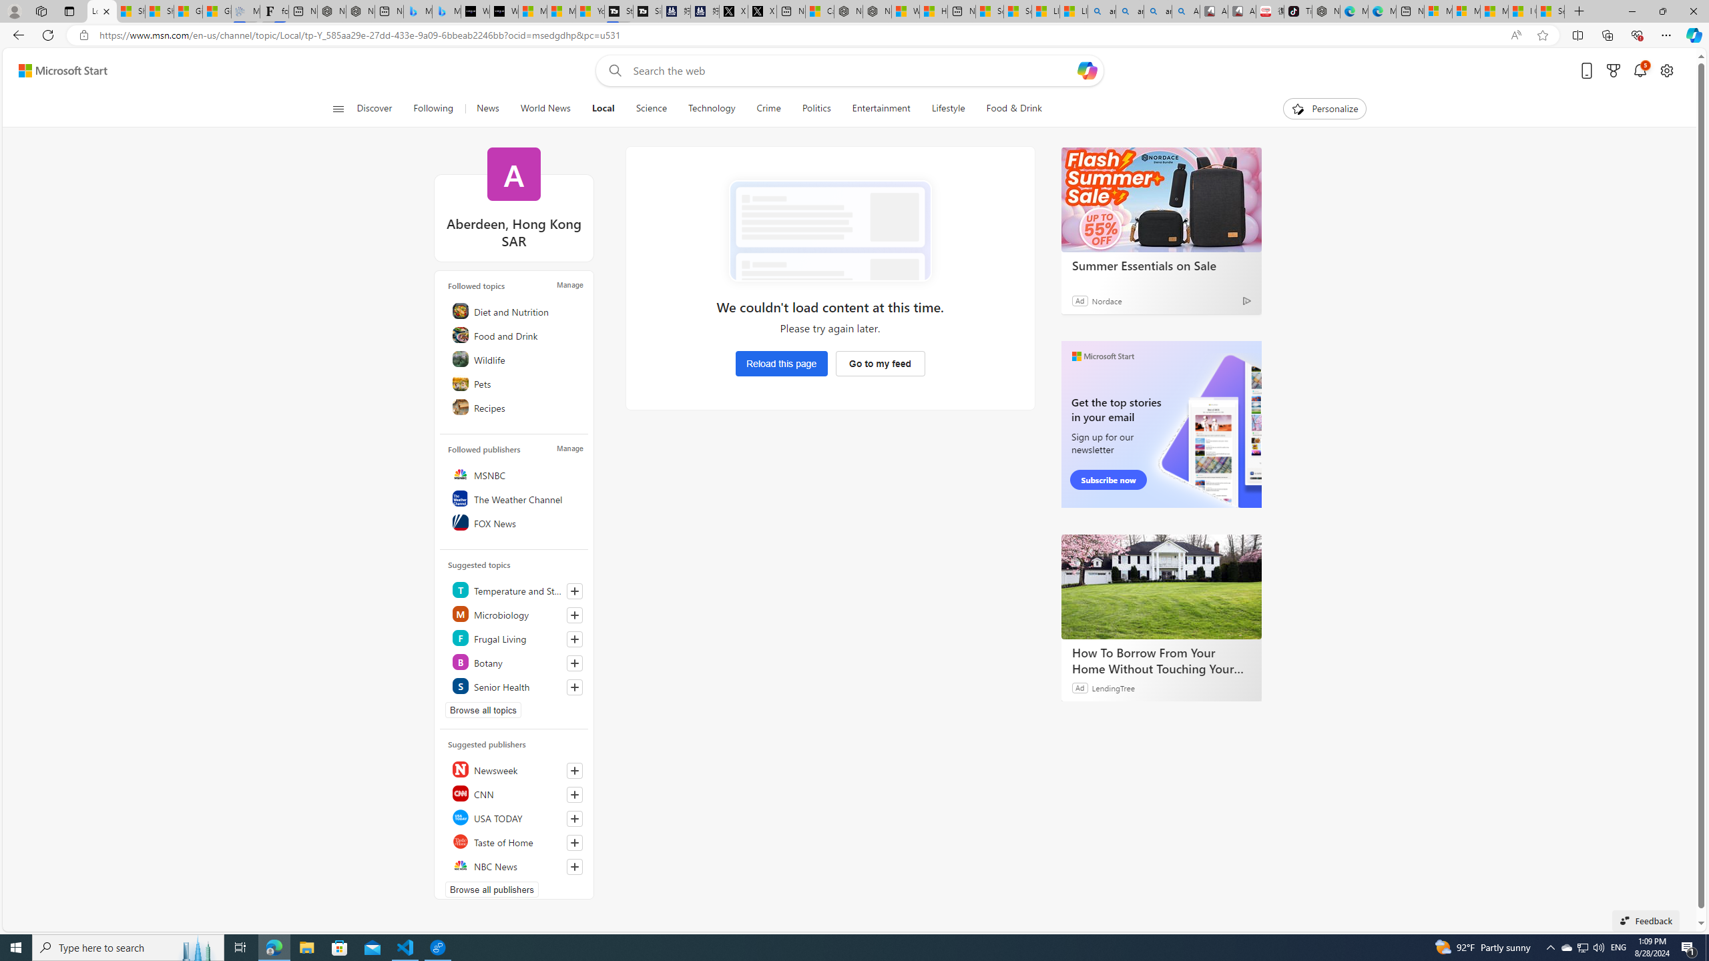 The height and width of the screenshot is (961, 1709). I want to click on NBC News, so click(516, 866).